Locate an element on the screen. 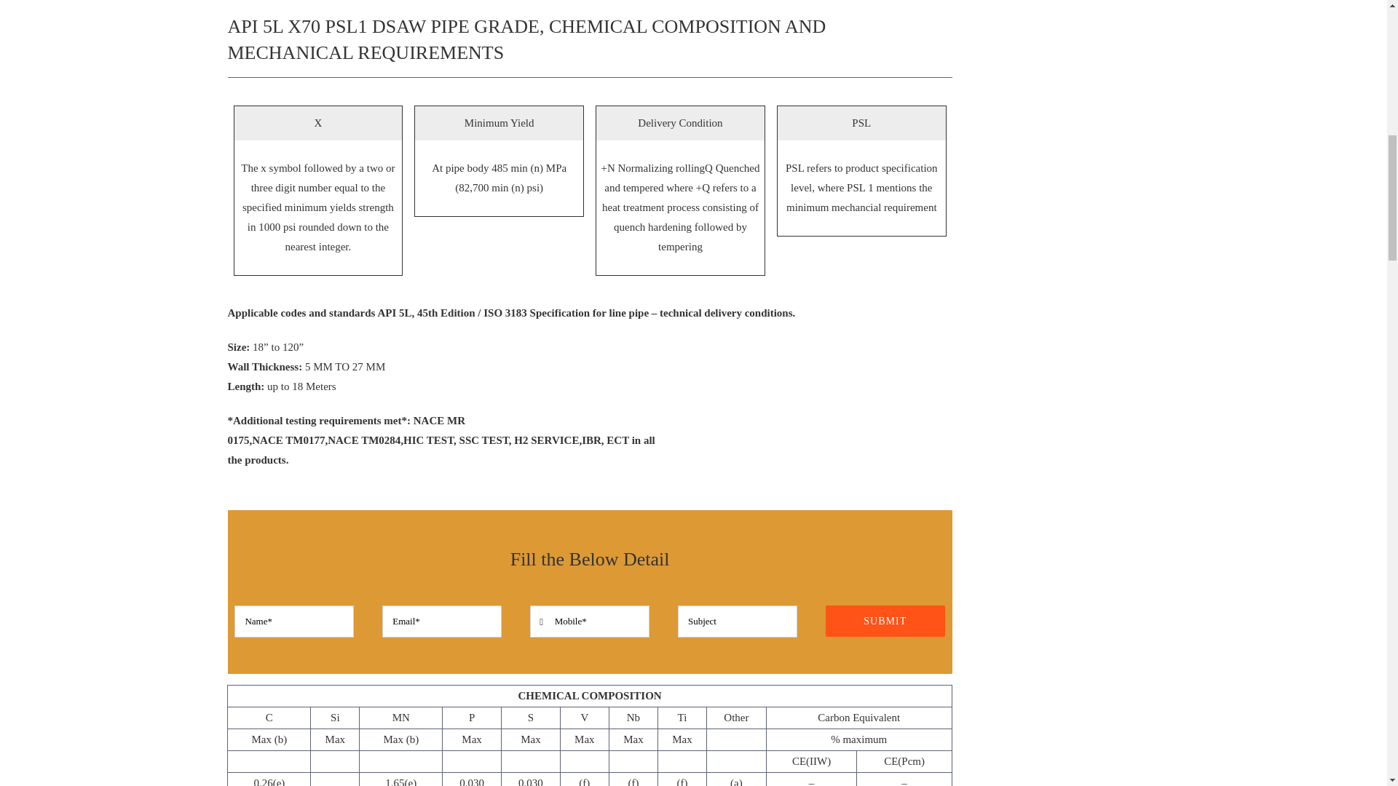 The height and width of the screenshot is (786, 1398). SUBMIT is located at coordinates (590, 616).